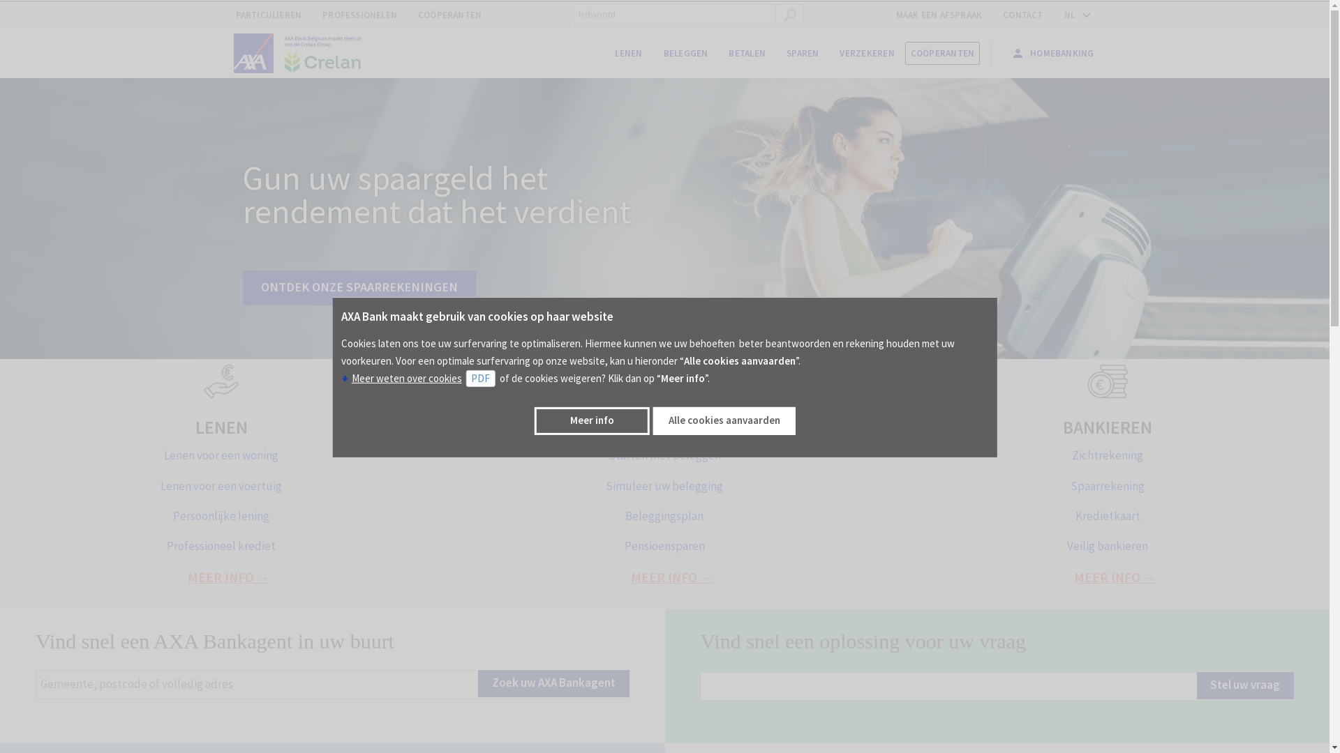 This screenshot has width=1340, height=753. I want to click on Zichtrekening, so click(1108, 455).